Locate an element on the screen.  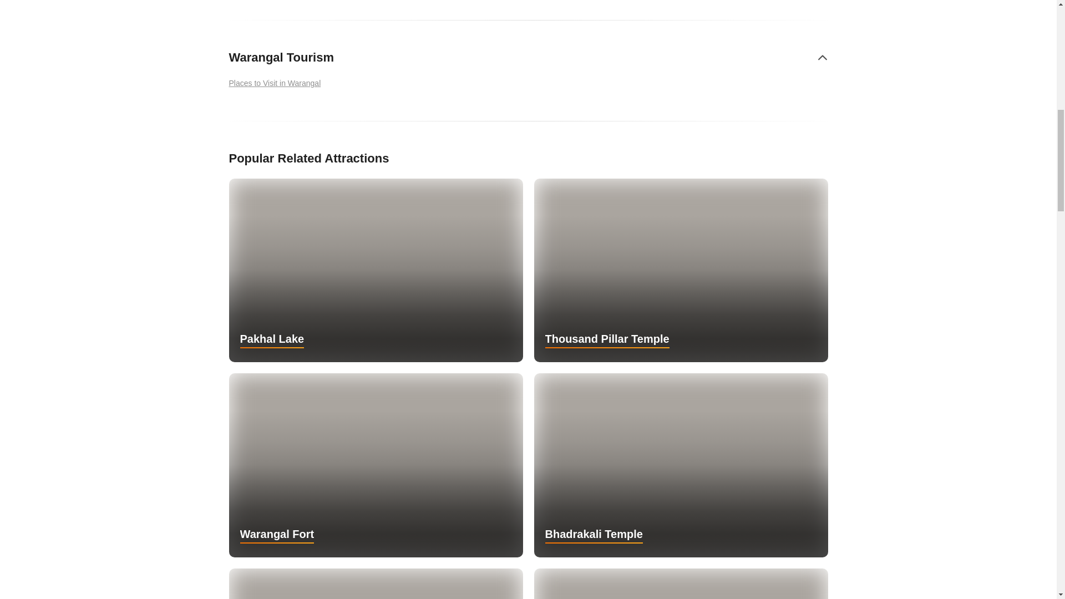
Kakatiya Musical Garden is located at coordinates (376, 583).